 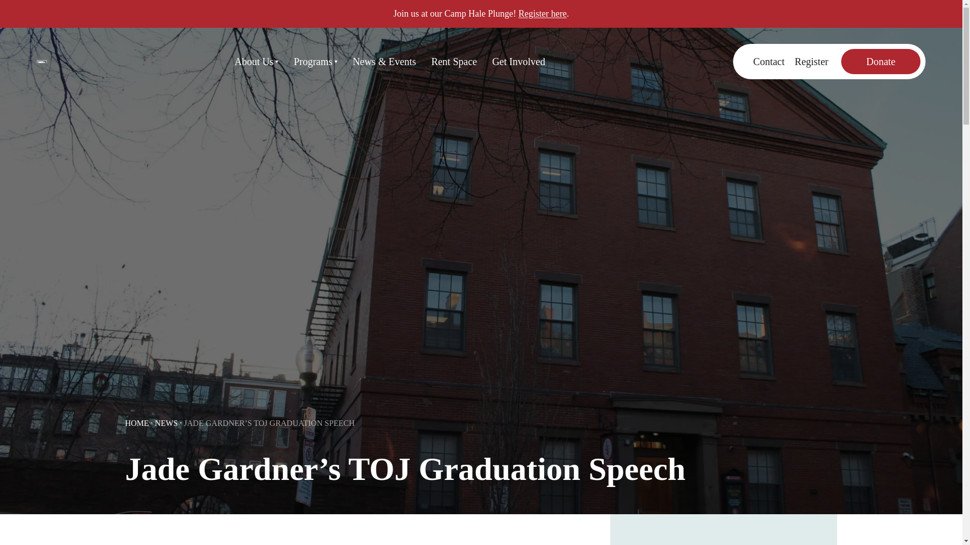 I want to click on Register here, so click(x=542, y=13).